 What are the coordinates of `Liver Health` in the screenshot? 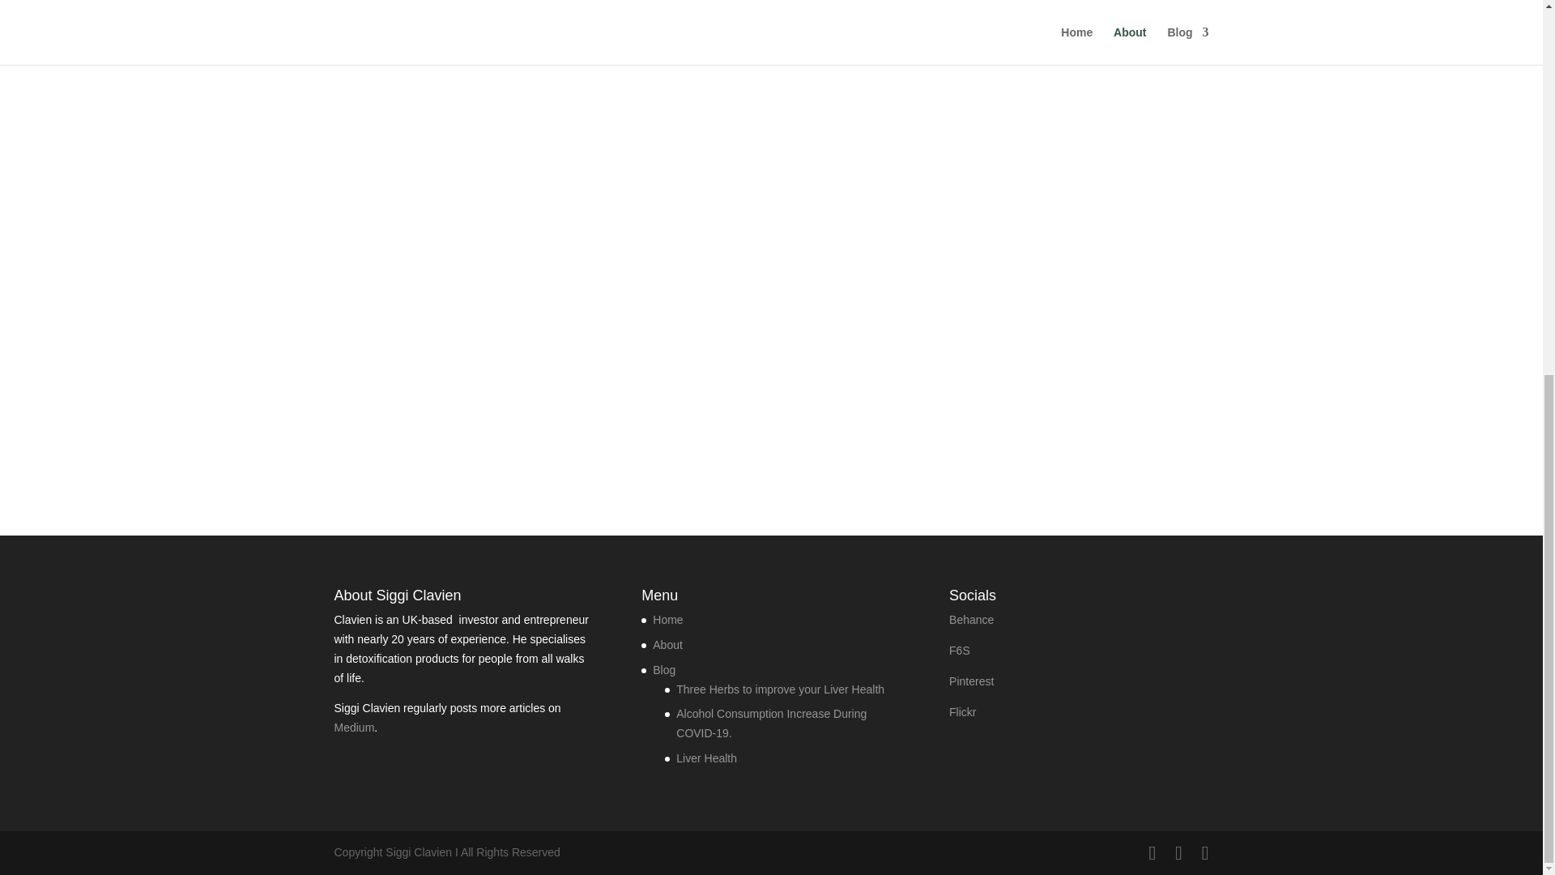 It's located at (706, 758).